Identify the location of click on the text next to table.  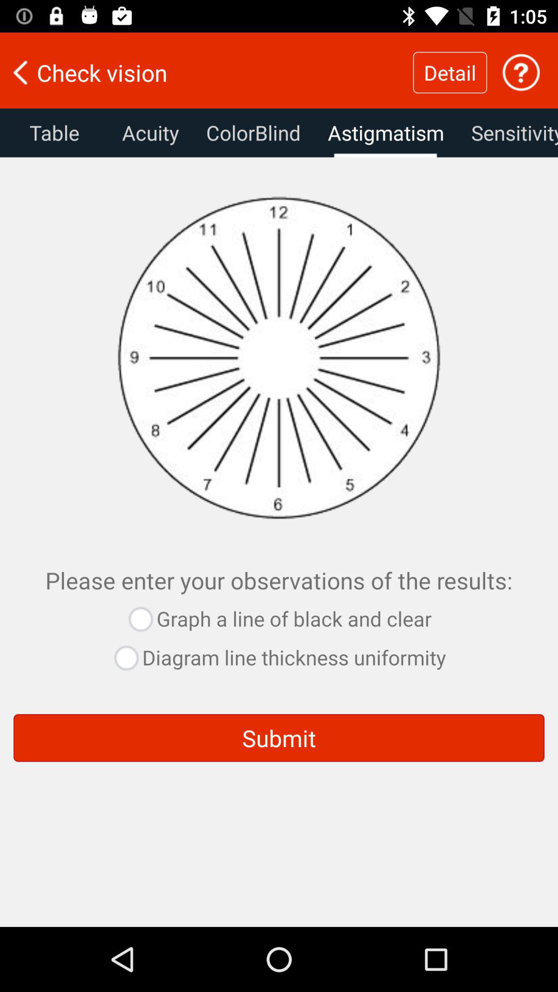
(150, 133).